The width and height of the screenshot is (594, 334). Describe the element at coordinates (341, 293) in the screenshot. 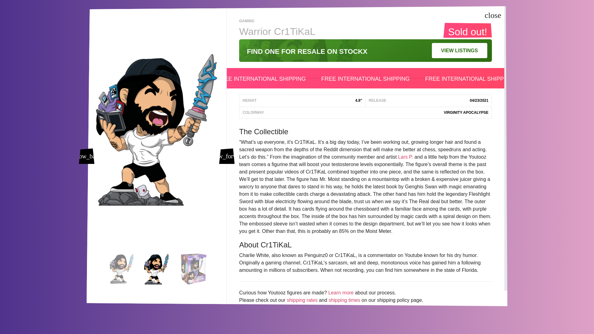

I see `Learn more` at that location.